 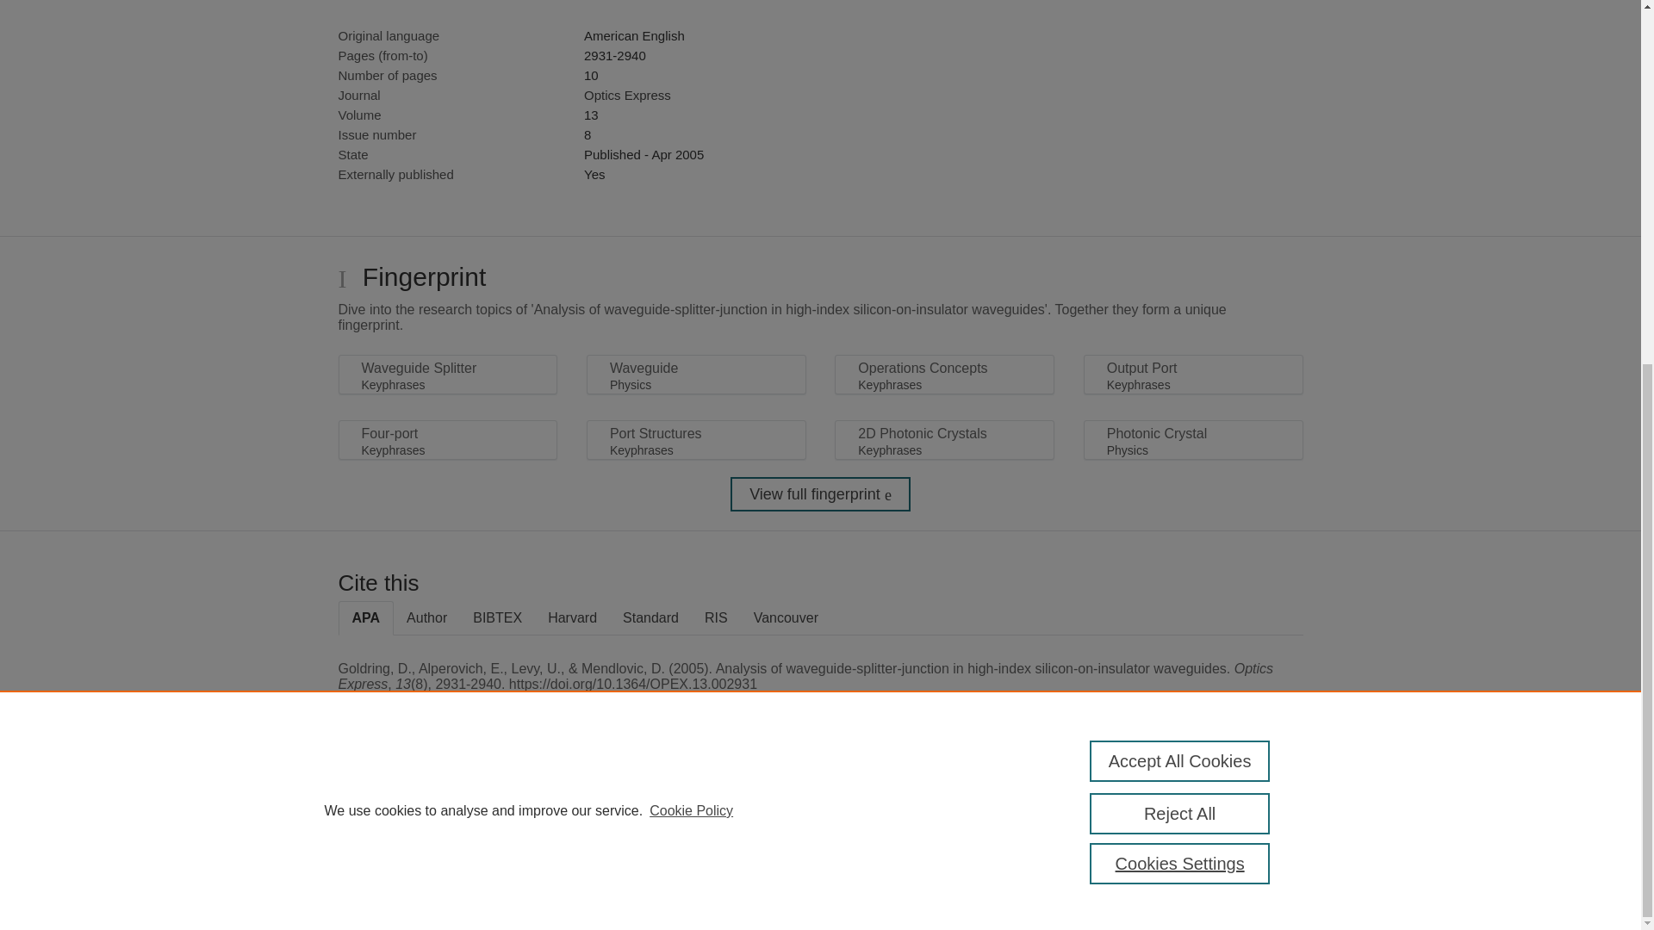 I want to click on Report vulnerability, so click(x=1237, y=847).